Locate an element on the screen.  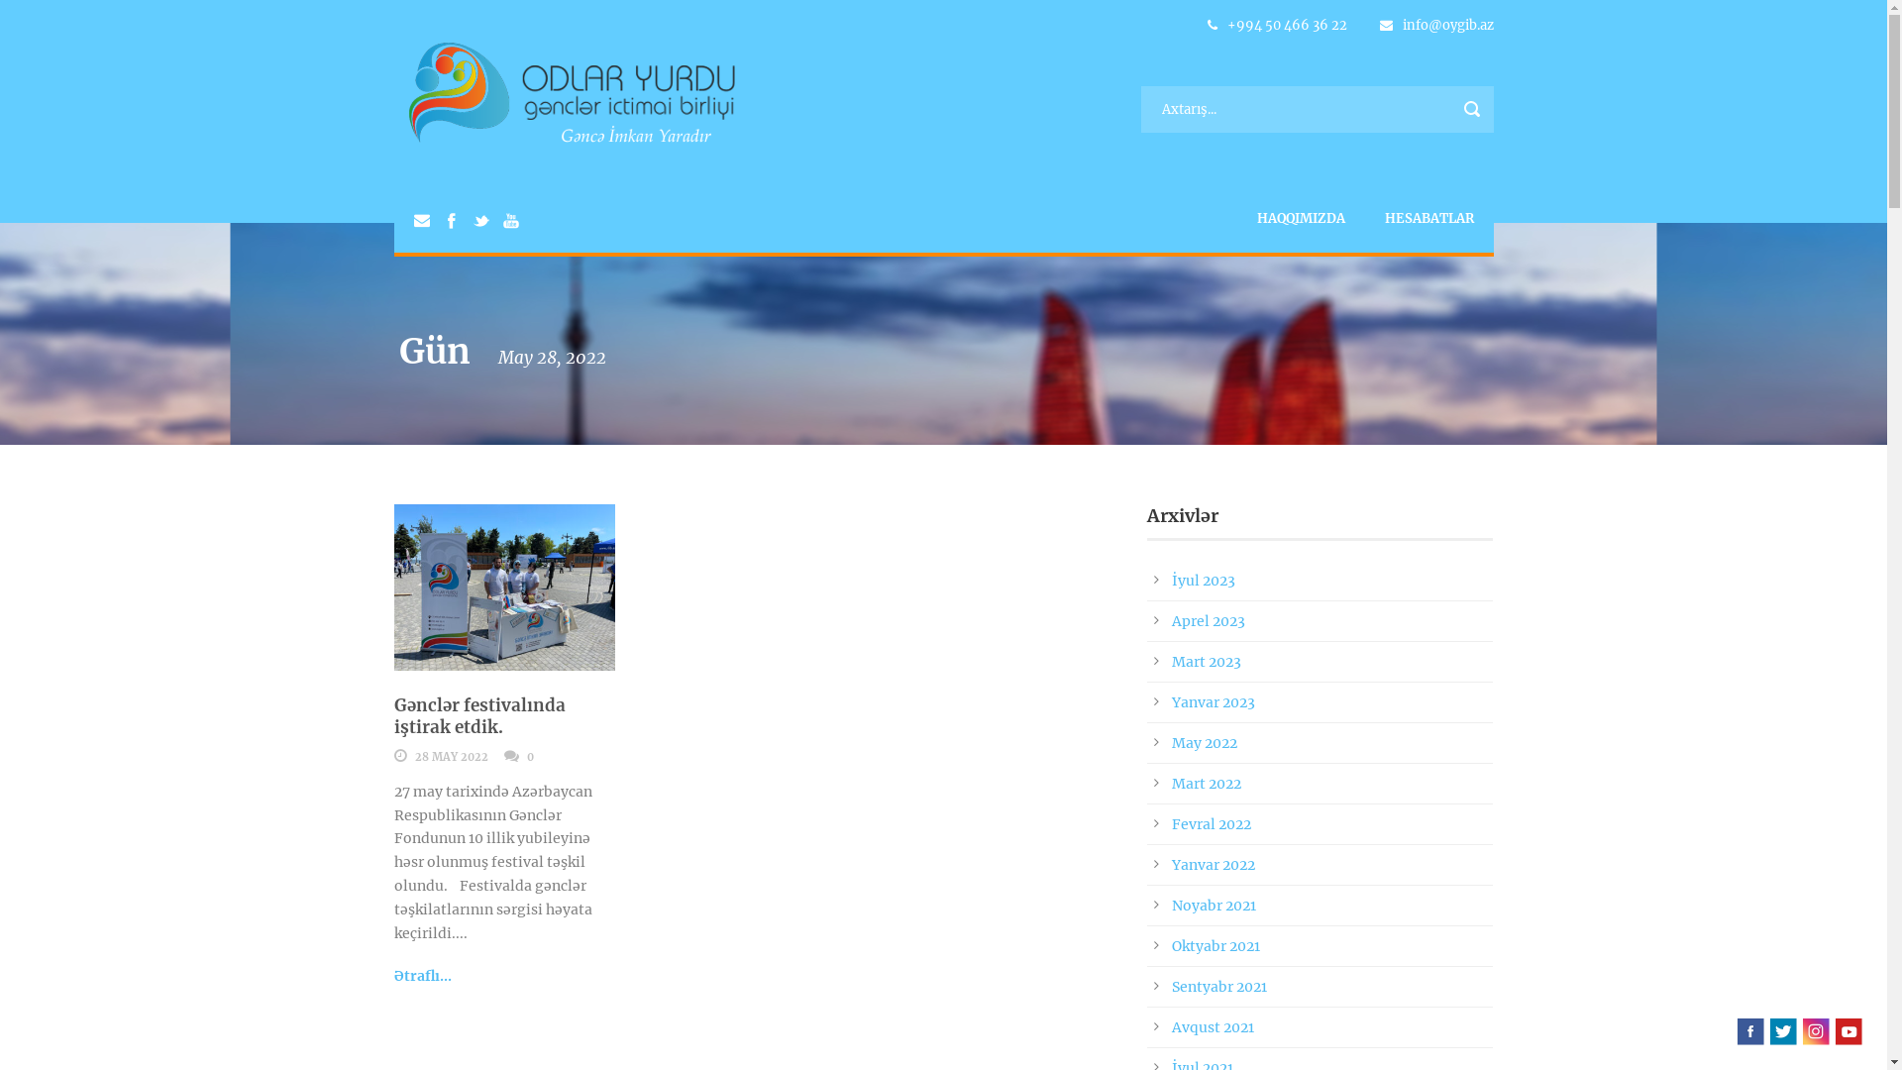
Oktyabr 2021 is located at coordinates (1215, 946).